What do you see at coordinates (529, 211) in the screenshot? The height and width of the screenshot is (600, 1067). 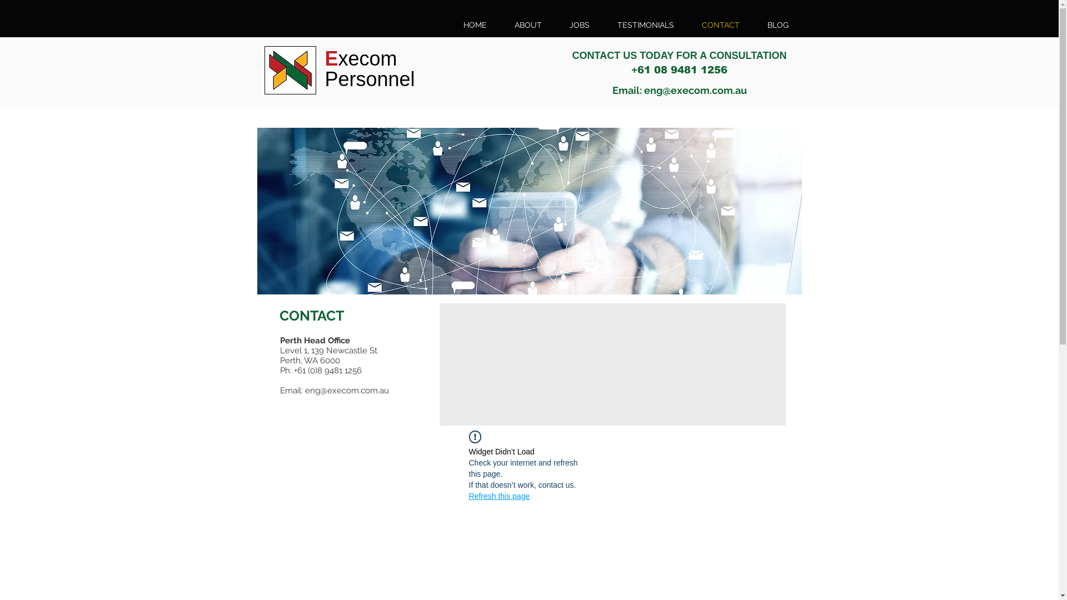 I see `Execom_Contact_380621455.jpg` at bounding box center [529, 211].